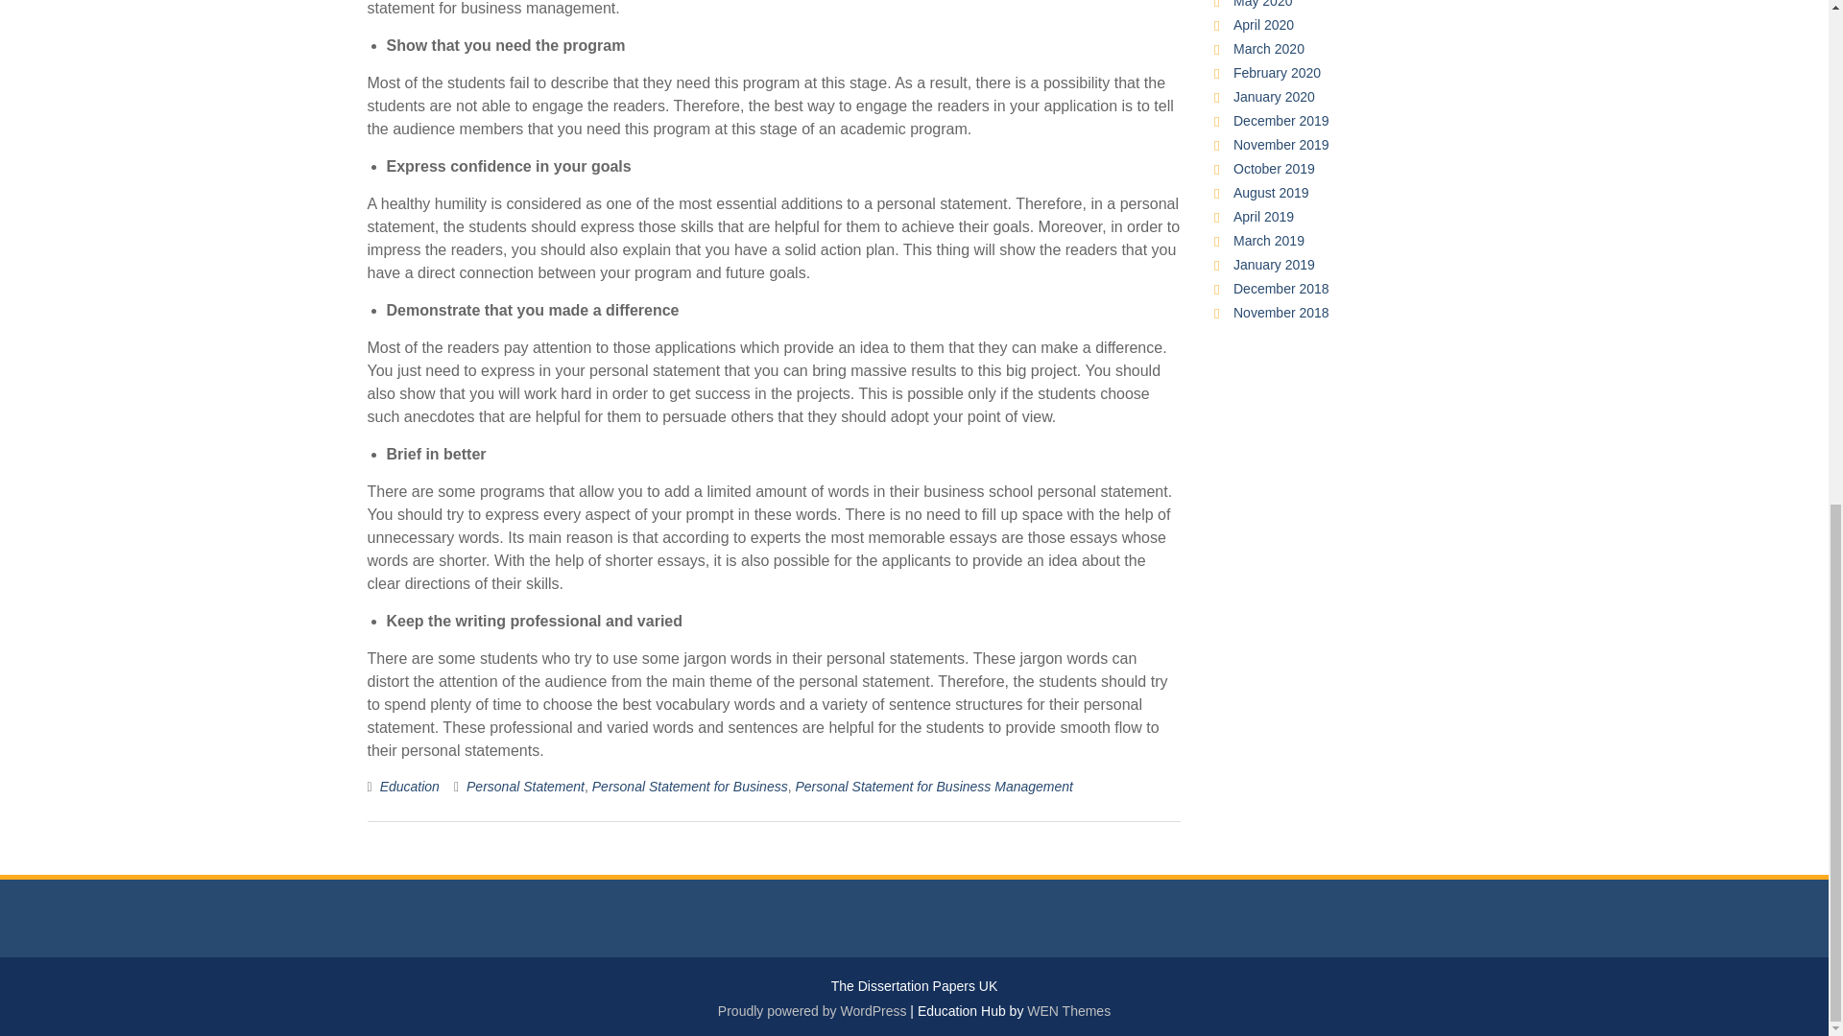 The image size is (1843, 1036). I want to click on Personal Statement for Business, so click(689, 787).